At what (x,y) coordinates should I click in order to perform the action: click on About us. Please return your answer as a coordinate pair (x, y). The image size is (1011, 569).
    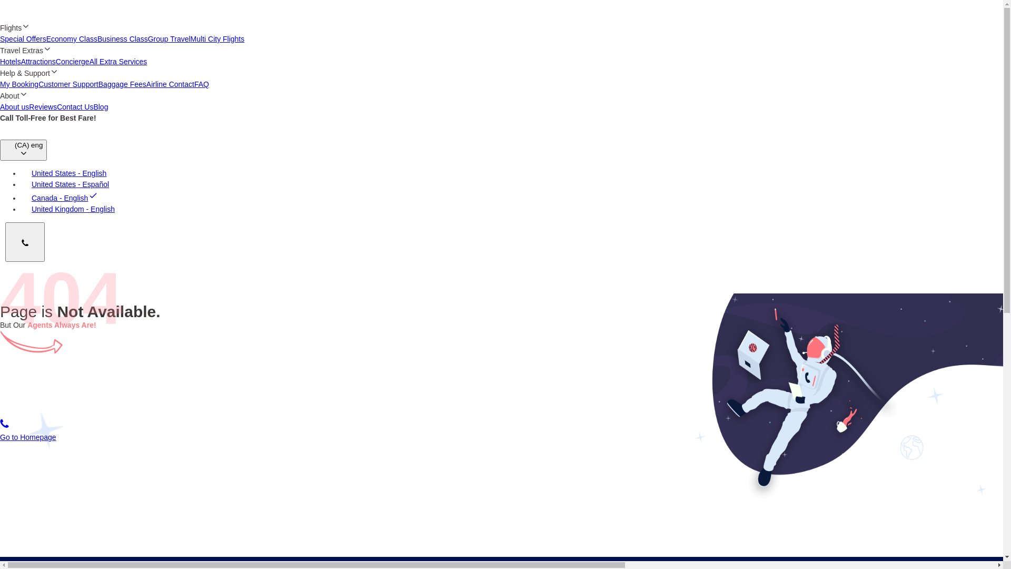
    Looking at the image, I should click on (15, 107).